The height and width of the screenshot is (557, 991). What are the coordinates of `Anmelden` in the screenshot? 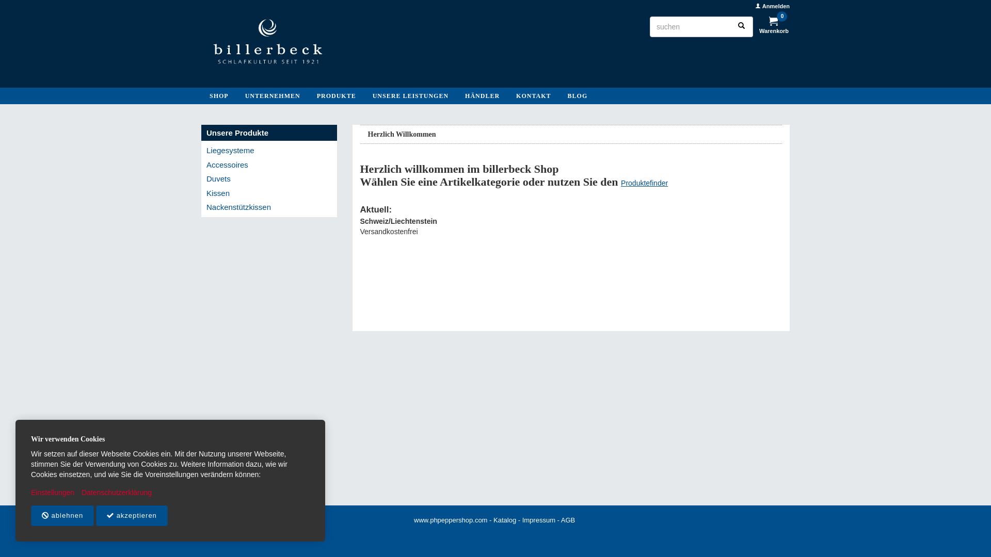 It's located at (772, 6).